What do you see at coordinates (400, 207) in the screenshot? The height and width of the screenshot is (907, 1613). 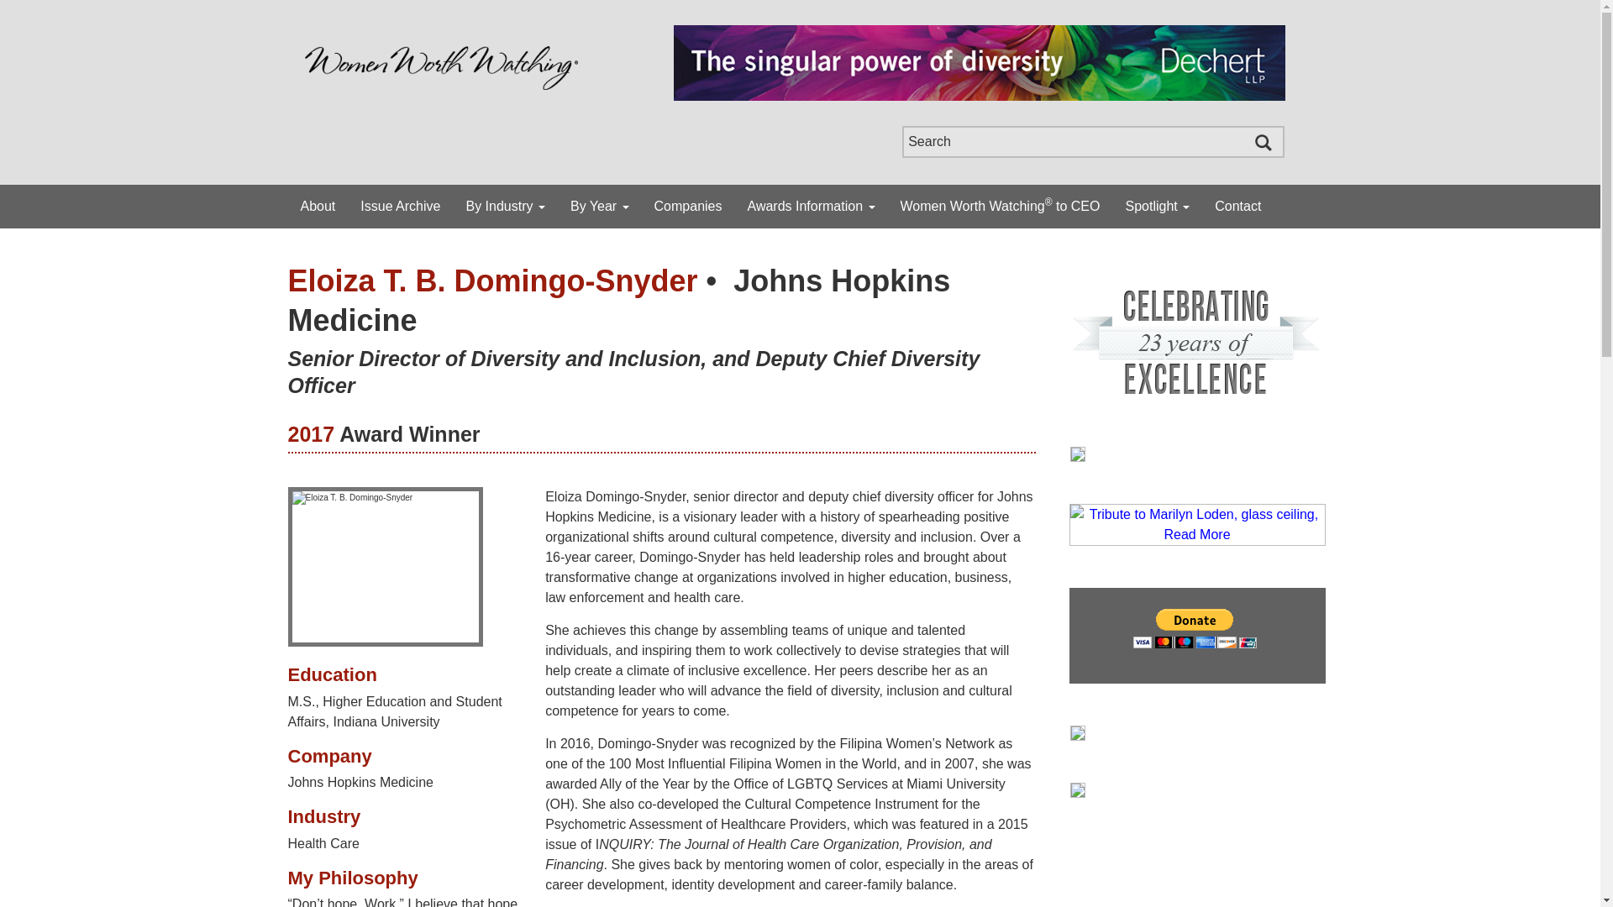 I see `Issue Archive` at bounding box center [400, 207].